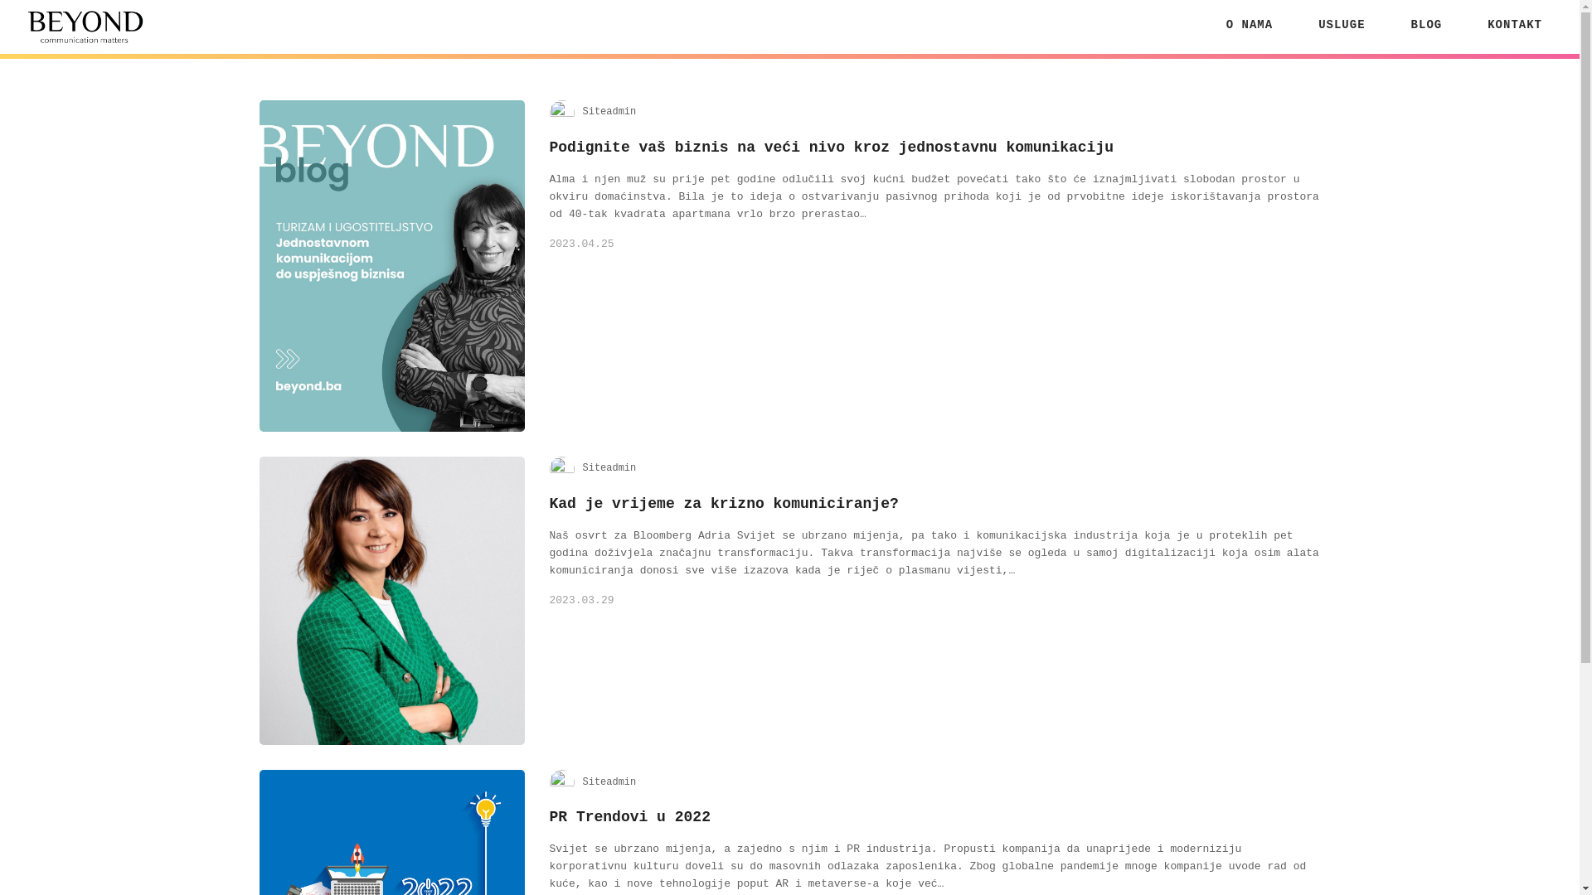 The height and width of the screenshot is (895, 1592). What do you see at coordinates (1342, 25) in the screenshot?
I see `USLUGE` at bounding box center [1342, 25].